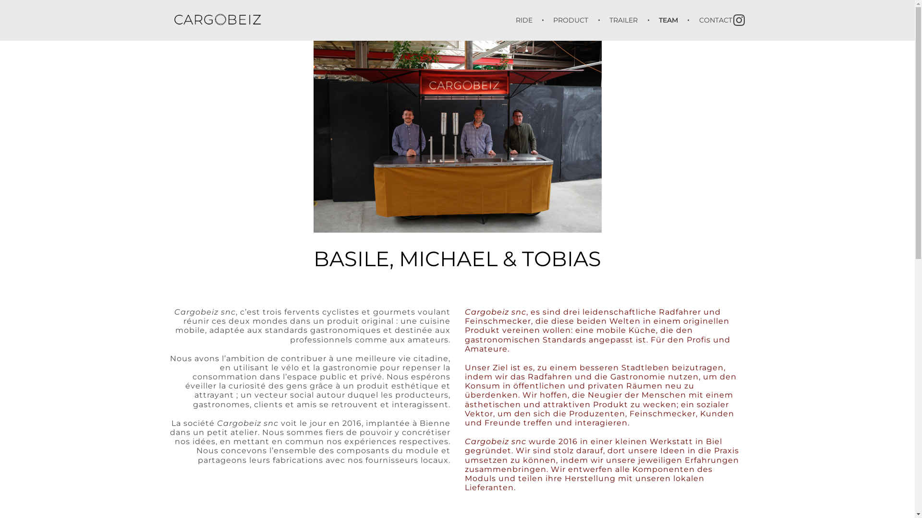 The image size is (922, 518). What do you see at coordinates (711, 20) in the screenshot?
I see `CONTACT` at bounding box center [711, 20].